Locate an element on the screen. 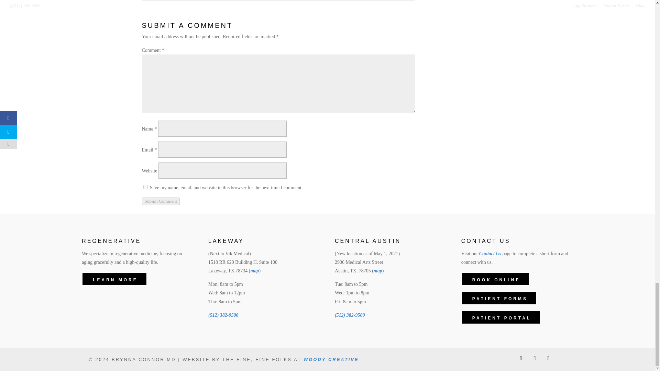 The width and height of the screenshot is (660, 371). Follow on LinkedIn is located at coordinates (534, 358).